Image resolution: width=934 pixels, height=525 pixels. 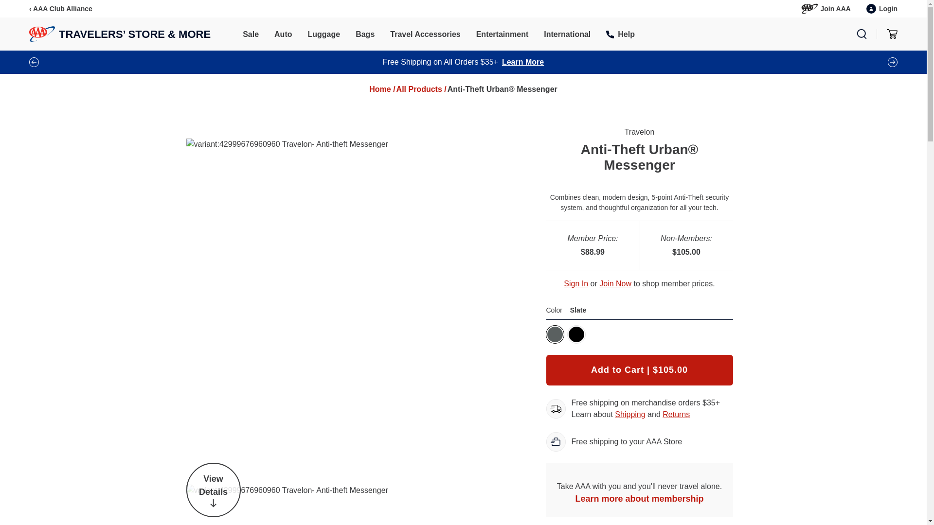 I want to click on Sale, so click(x=251, y=35).